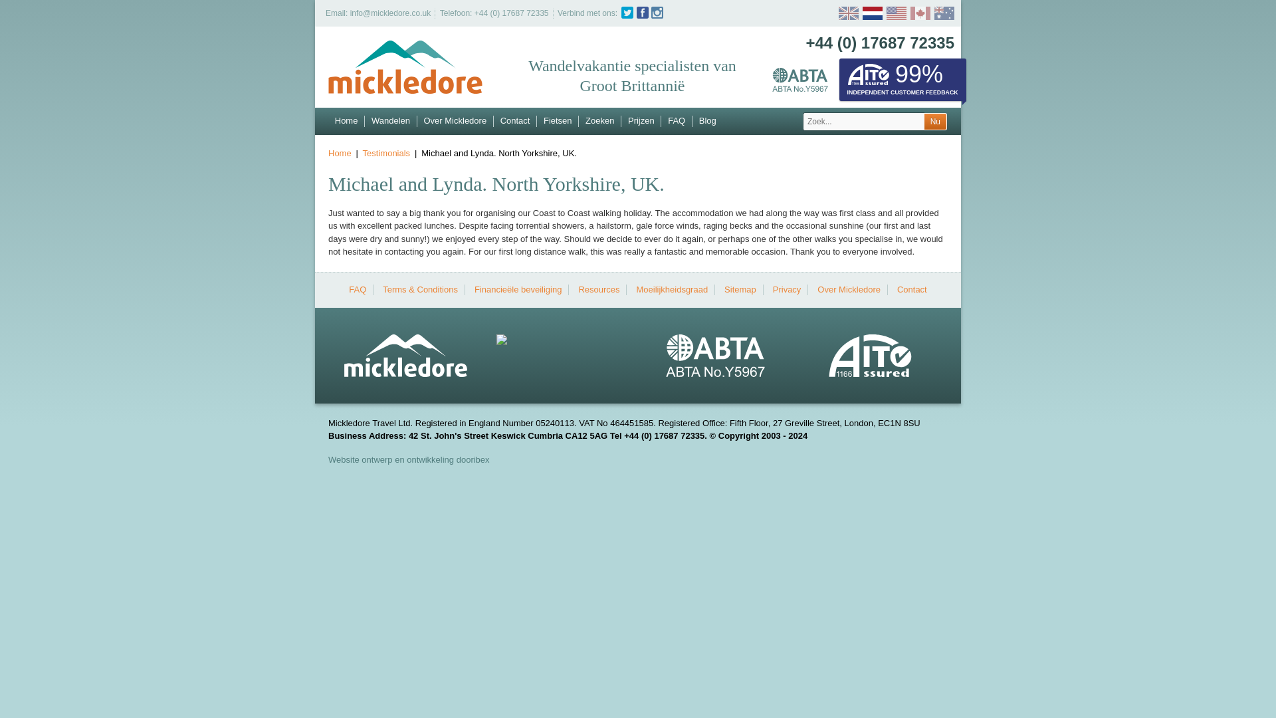 This screenshot has width=1276, height=718. What do you see at coordinates (942, 13) in the screenshot?
I see `Australia` at bounding box center [942, 13].